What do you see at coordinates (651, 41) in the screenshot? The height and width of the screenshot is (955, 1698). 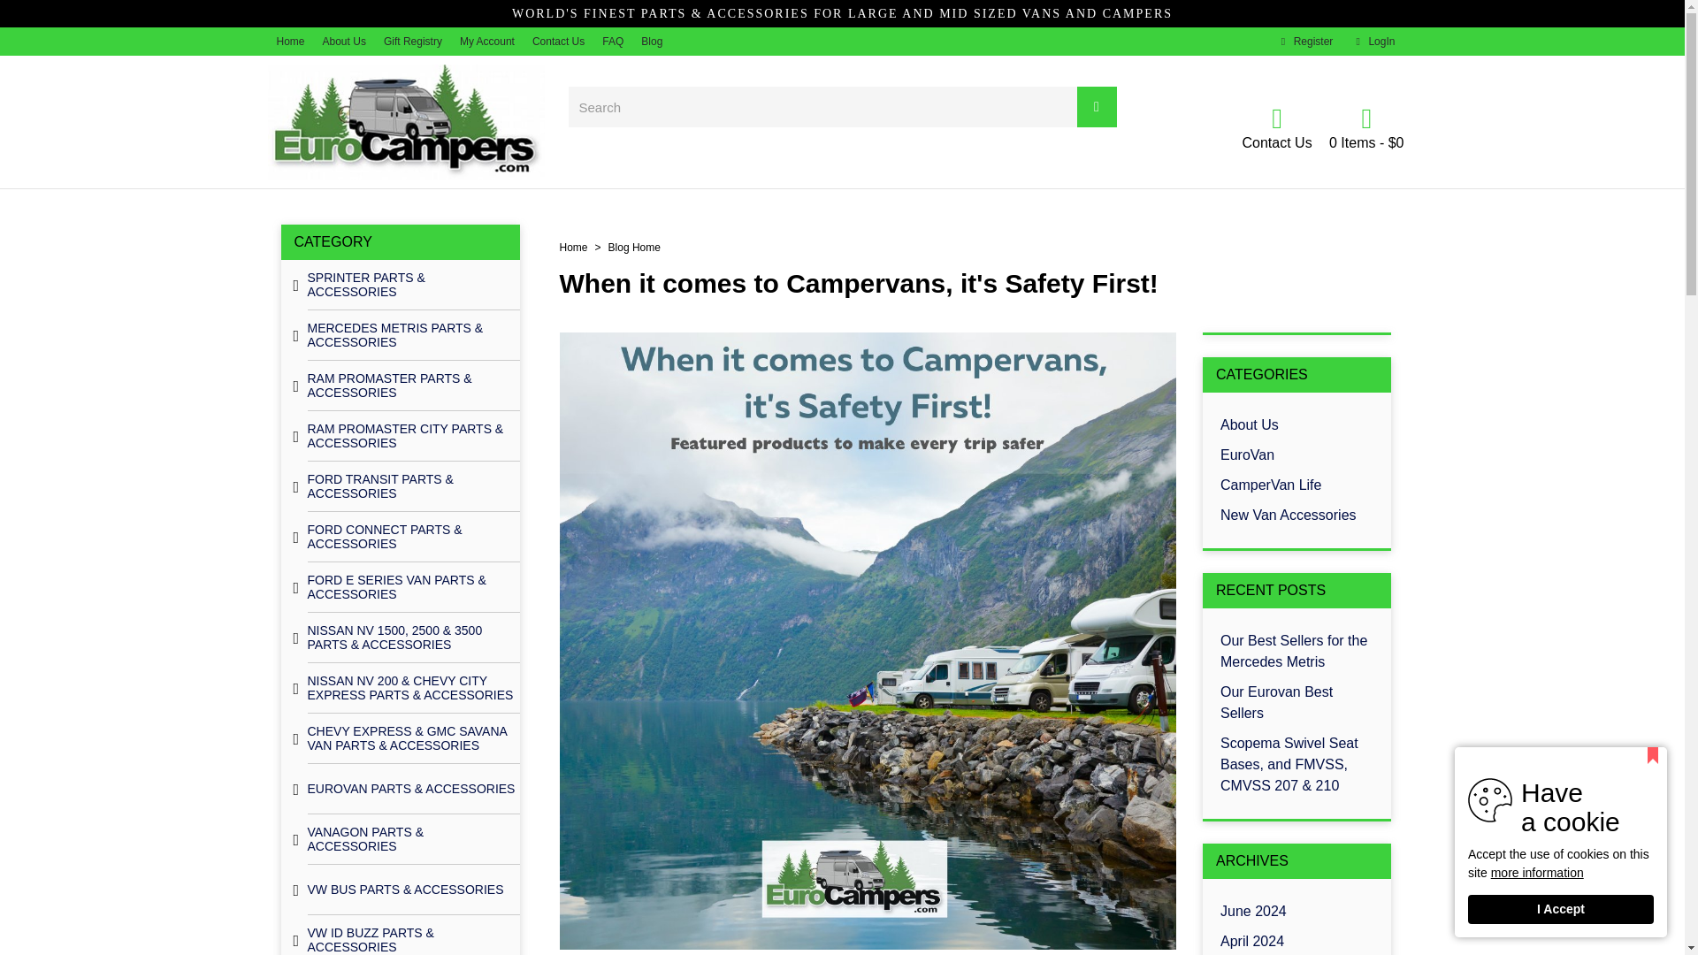 I see `About Us` at bounding box center [651, 41].